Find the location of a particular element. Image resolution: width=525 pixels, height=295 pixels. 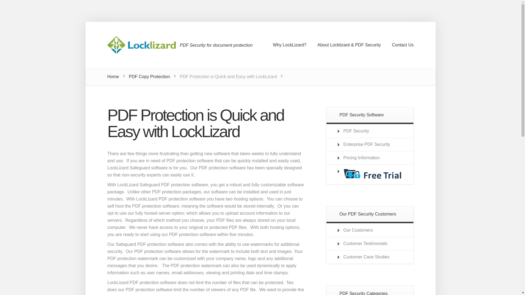

Contact Us is located at coordinates (402, 45).